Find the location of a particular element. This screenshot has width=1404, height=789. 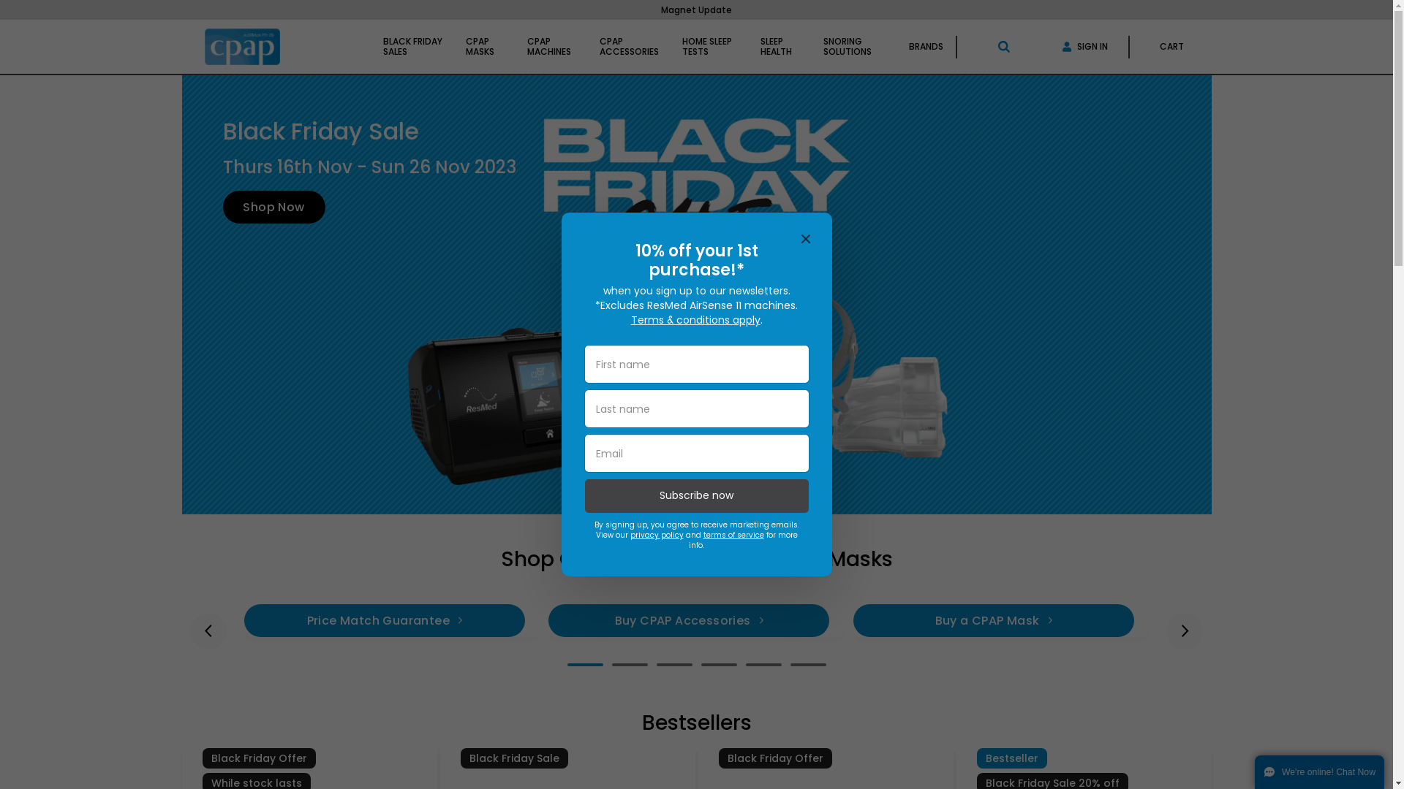

Black Friday Sale is located at coordinates (515, 758).